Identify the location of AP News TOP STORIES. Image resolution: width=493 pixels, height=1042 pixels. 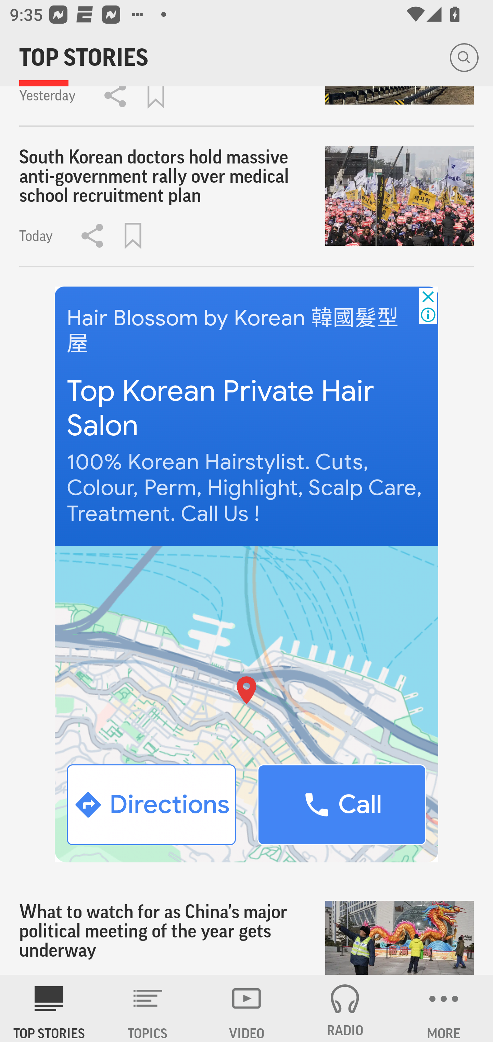
(49, 1008).